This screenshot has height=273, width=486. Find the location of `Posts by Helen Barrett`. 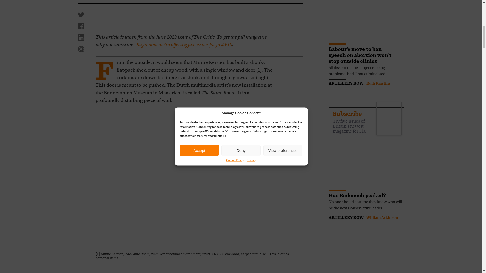

Posts by Helen Barrett is located at coordinates (121, 1).